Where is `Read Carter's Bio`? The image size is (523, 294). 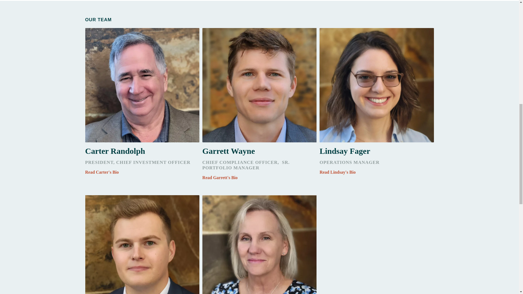 Read Carter's Bio is located at coordinates (142, 172).